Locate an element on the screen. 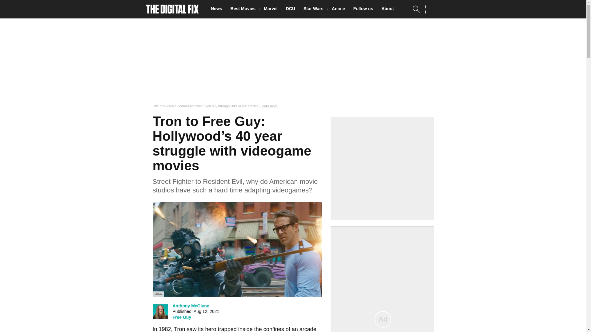 Image resolution: width=591 pixels, height=332 pixels. Free Guy is located at coordinates (182, 317).